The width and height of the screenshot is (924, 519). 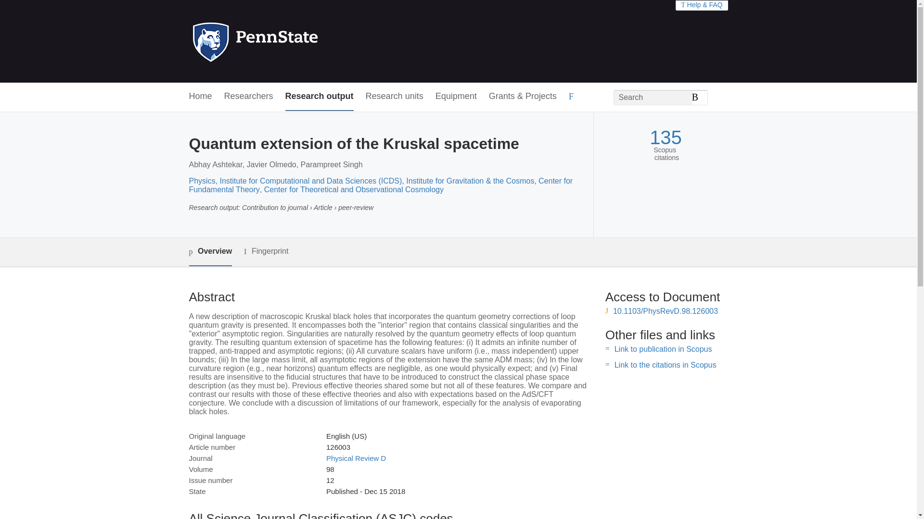 What do you see at coordinates (456, 97) in the screenshot?
I see `Equipment` at bounding box center [456, 97].